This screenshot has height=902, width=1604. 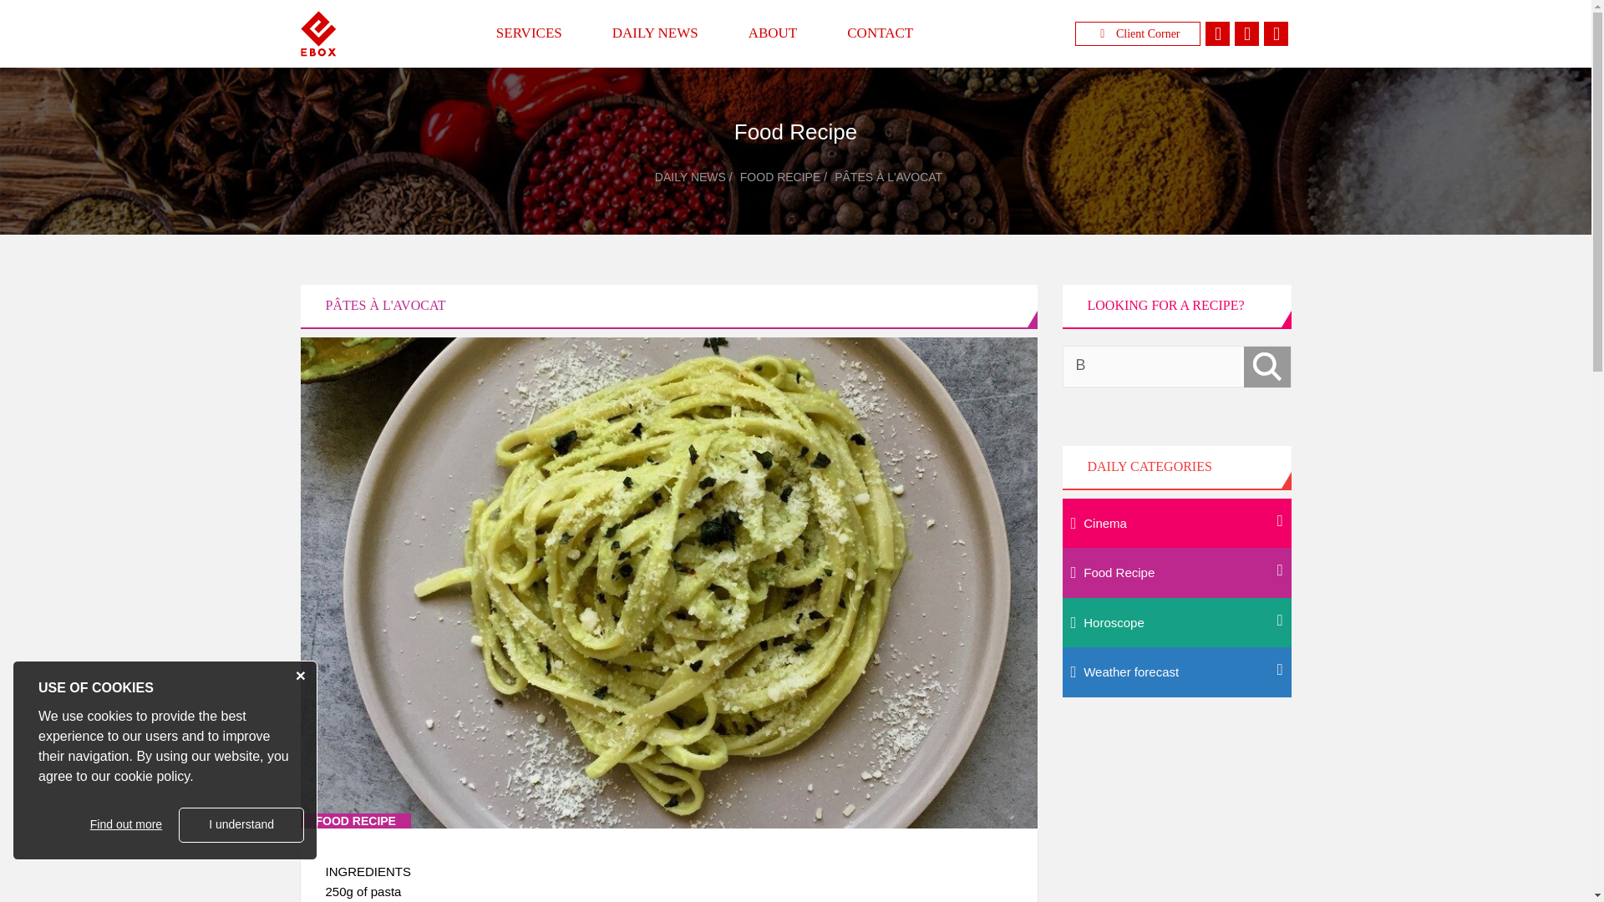 What do you see at coordinates (655, 33) in the screenshot?
I see `Daily News` at bounding box center [655, 33].